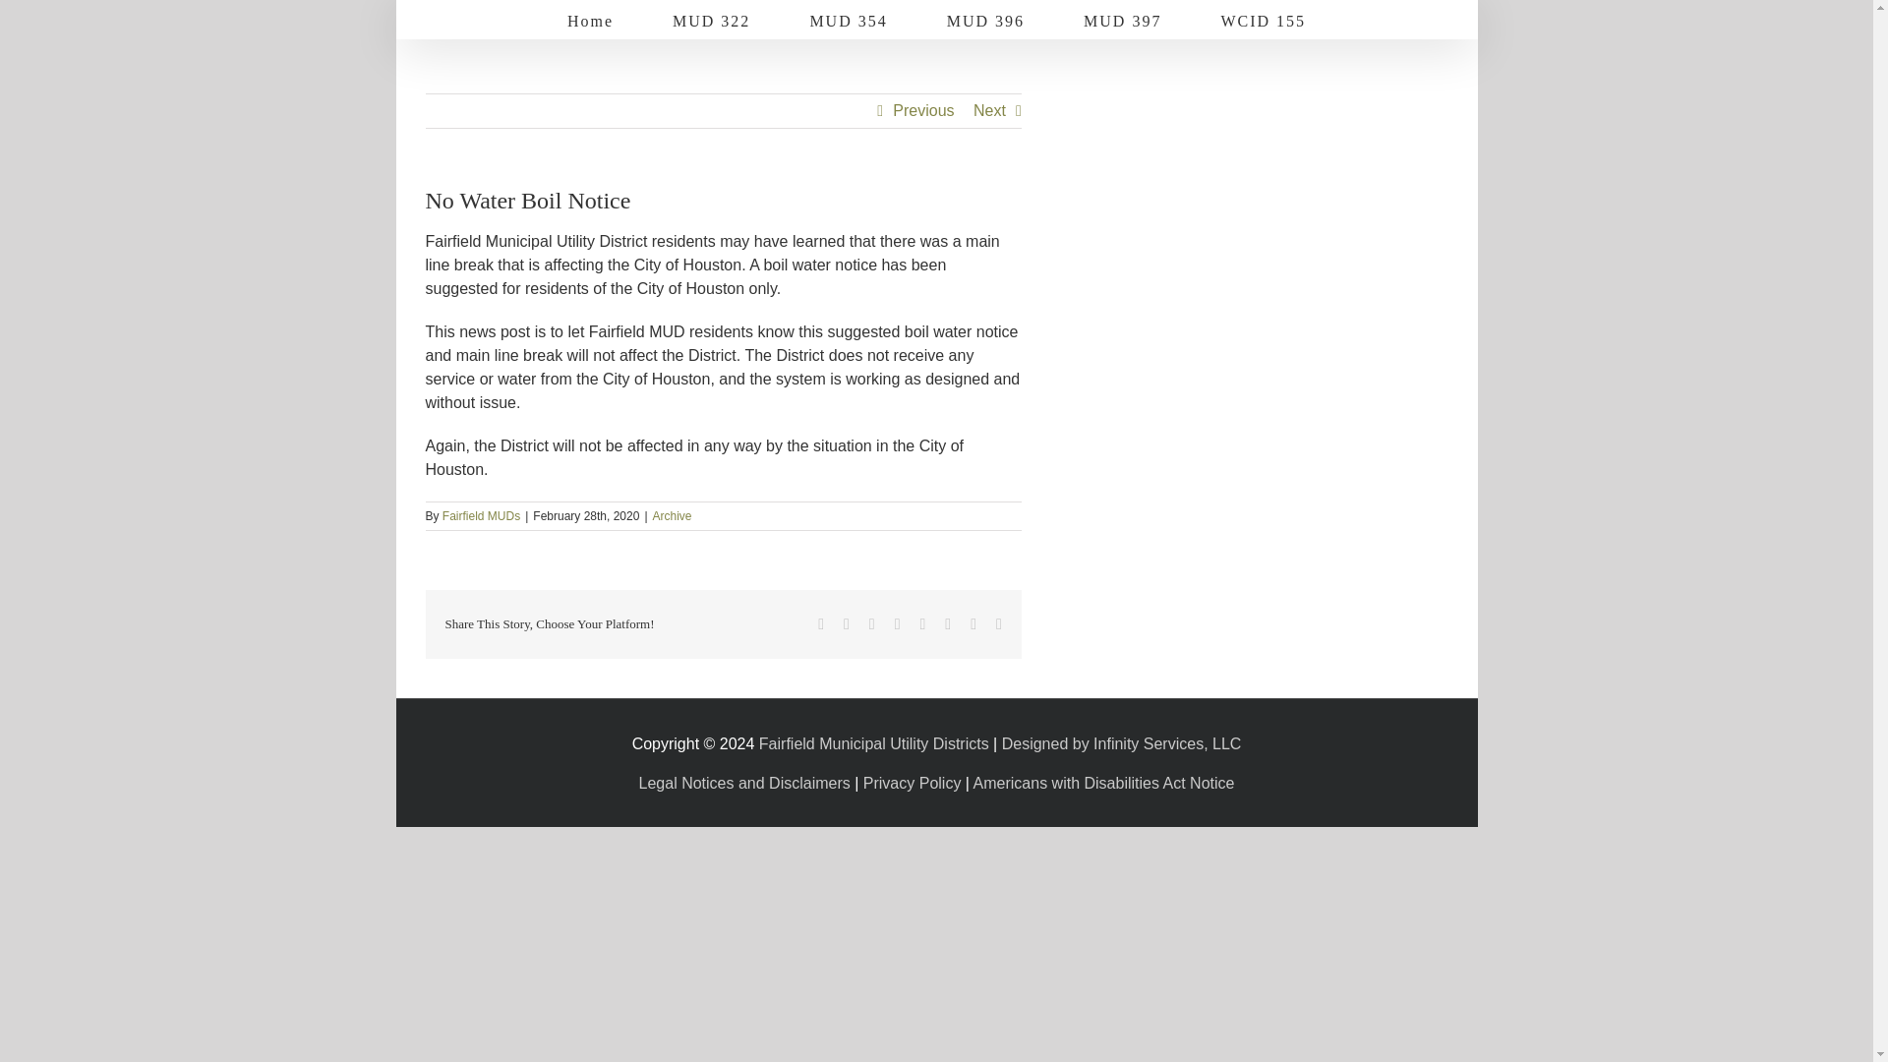  I want to click on Posts by Fairfield MUDs, so click(481, 516).